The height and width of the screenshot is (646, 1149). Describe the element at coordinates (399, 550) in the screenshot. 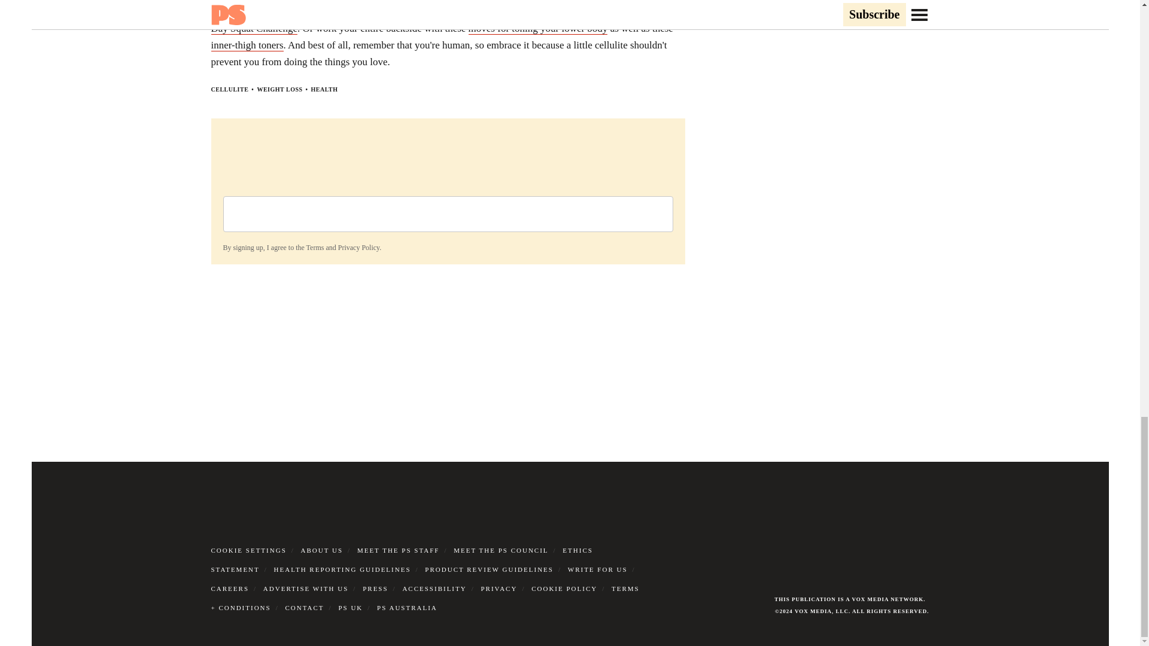

I see `MEET THE PS STAFF` at that location.